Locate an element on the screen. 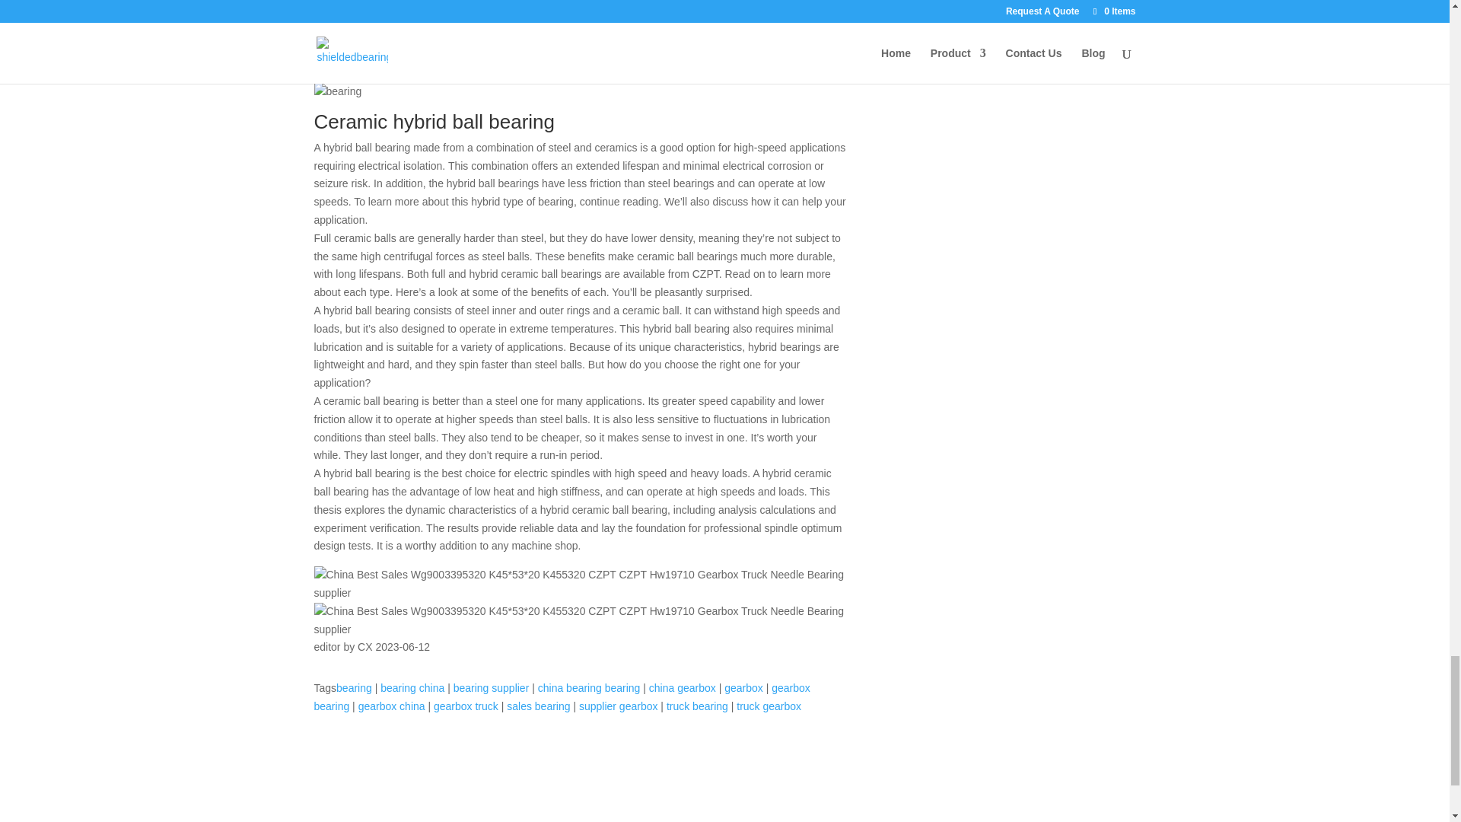 The height and width of the screenshot is (822, 1461). gearbox bearing is located at coordinates (562, 697).